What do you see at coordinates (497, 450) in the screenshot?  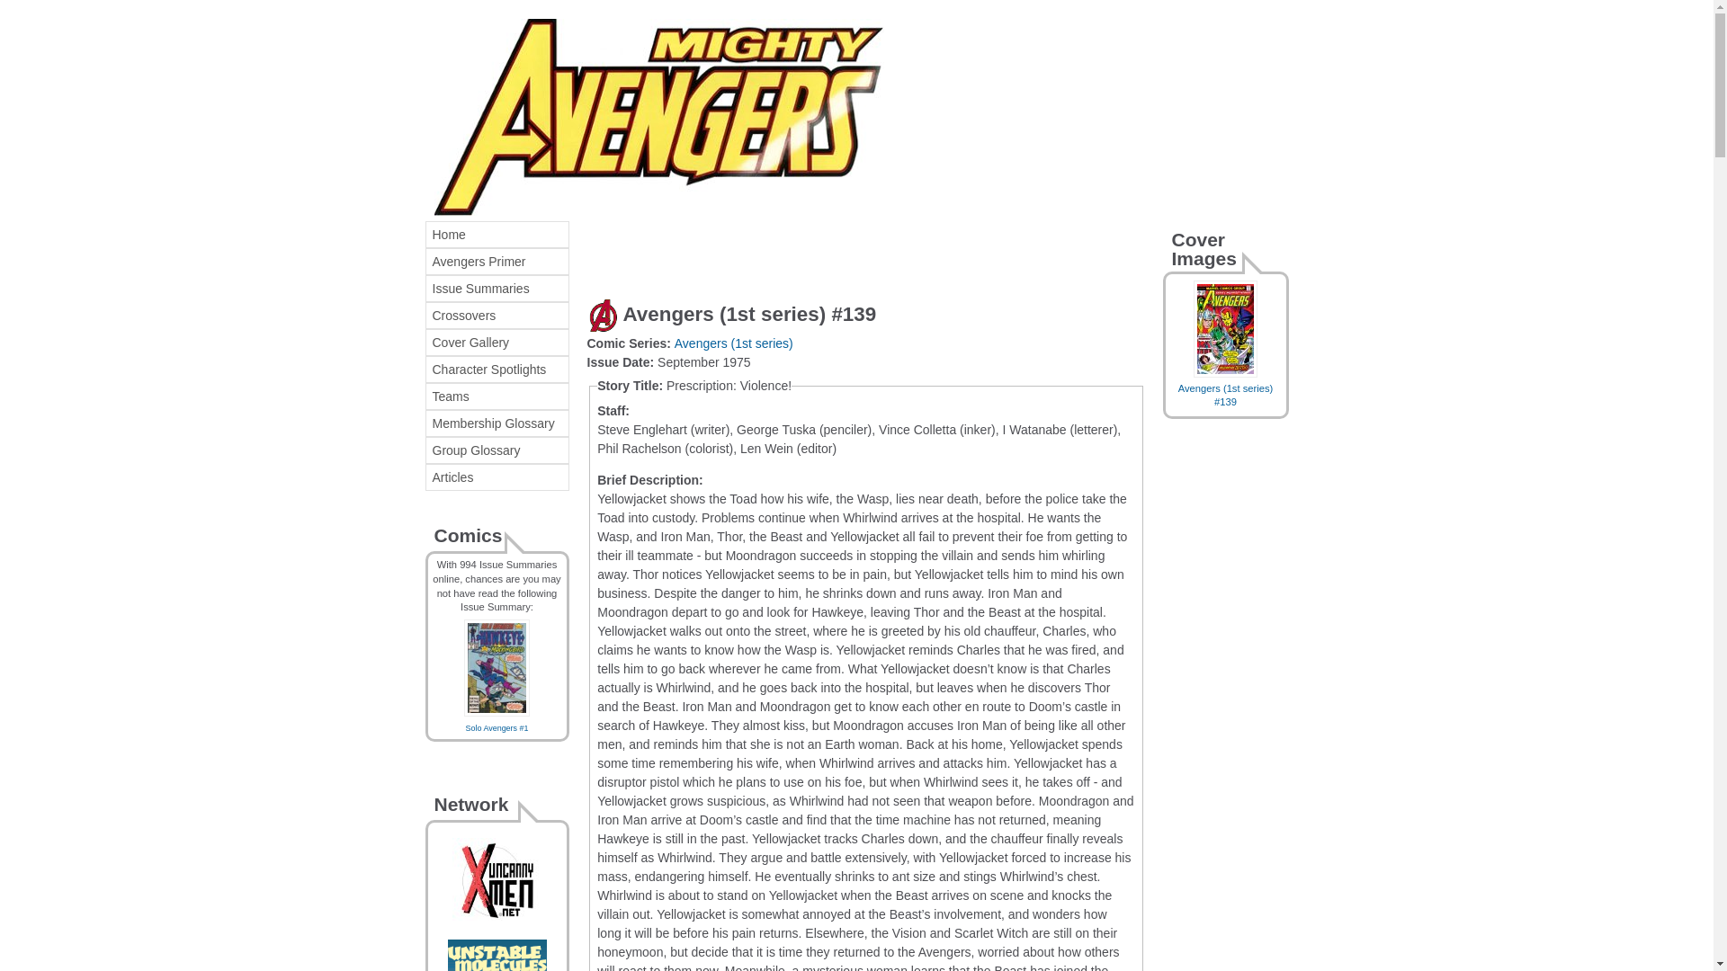 I see `Group Glossary` at bounding box center [497, 450].